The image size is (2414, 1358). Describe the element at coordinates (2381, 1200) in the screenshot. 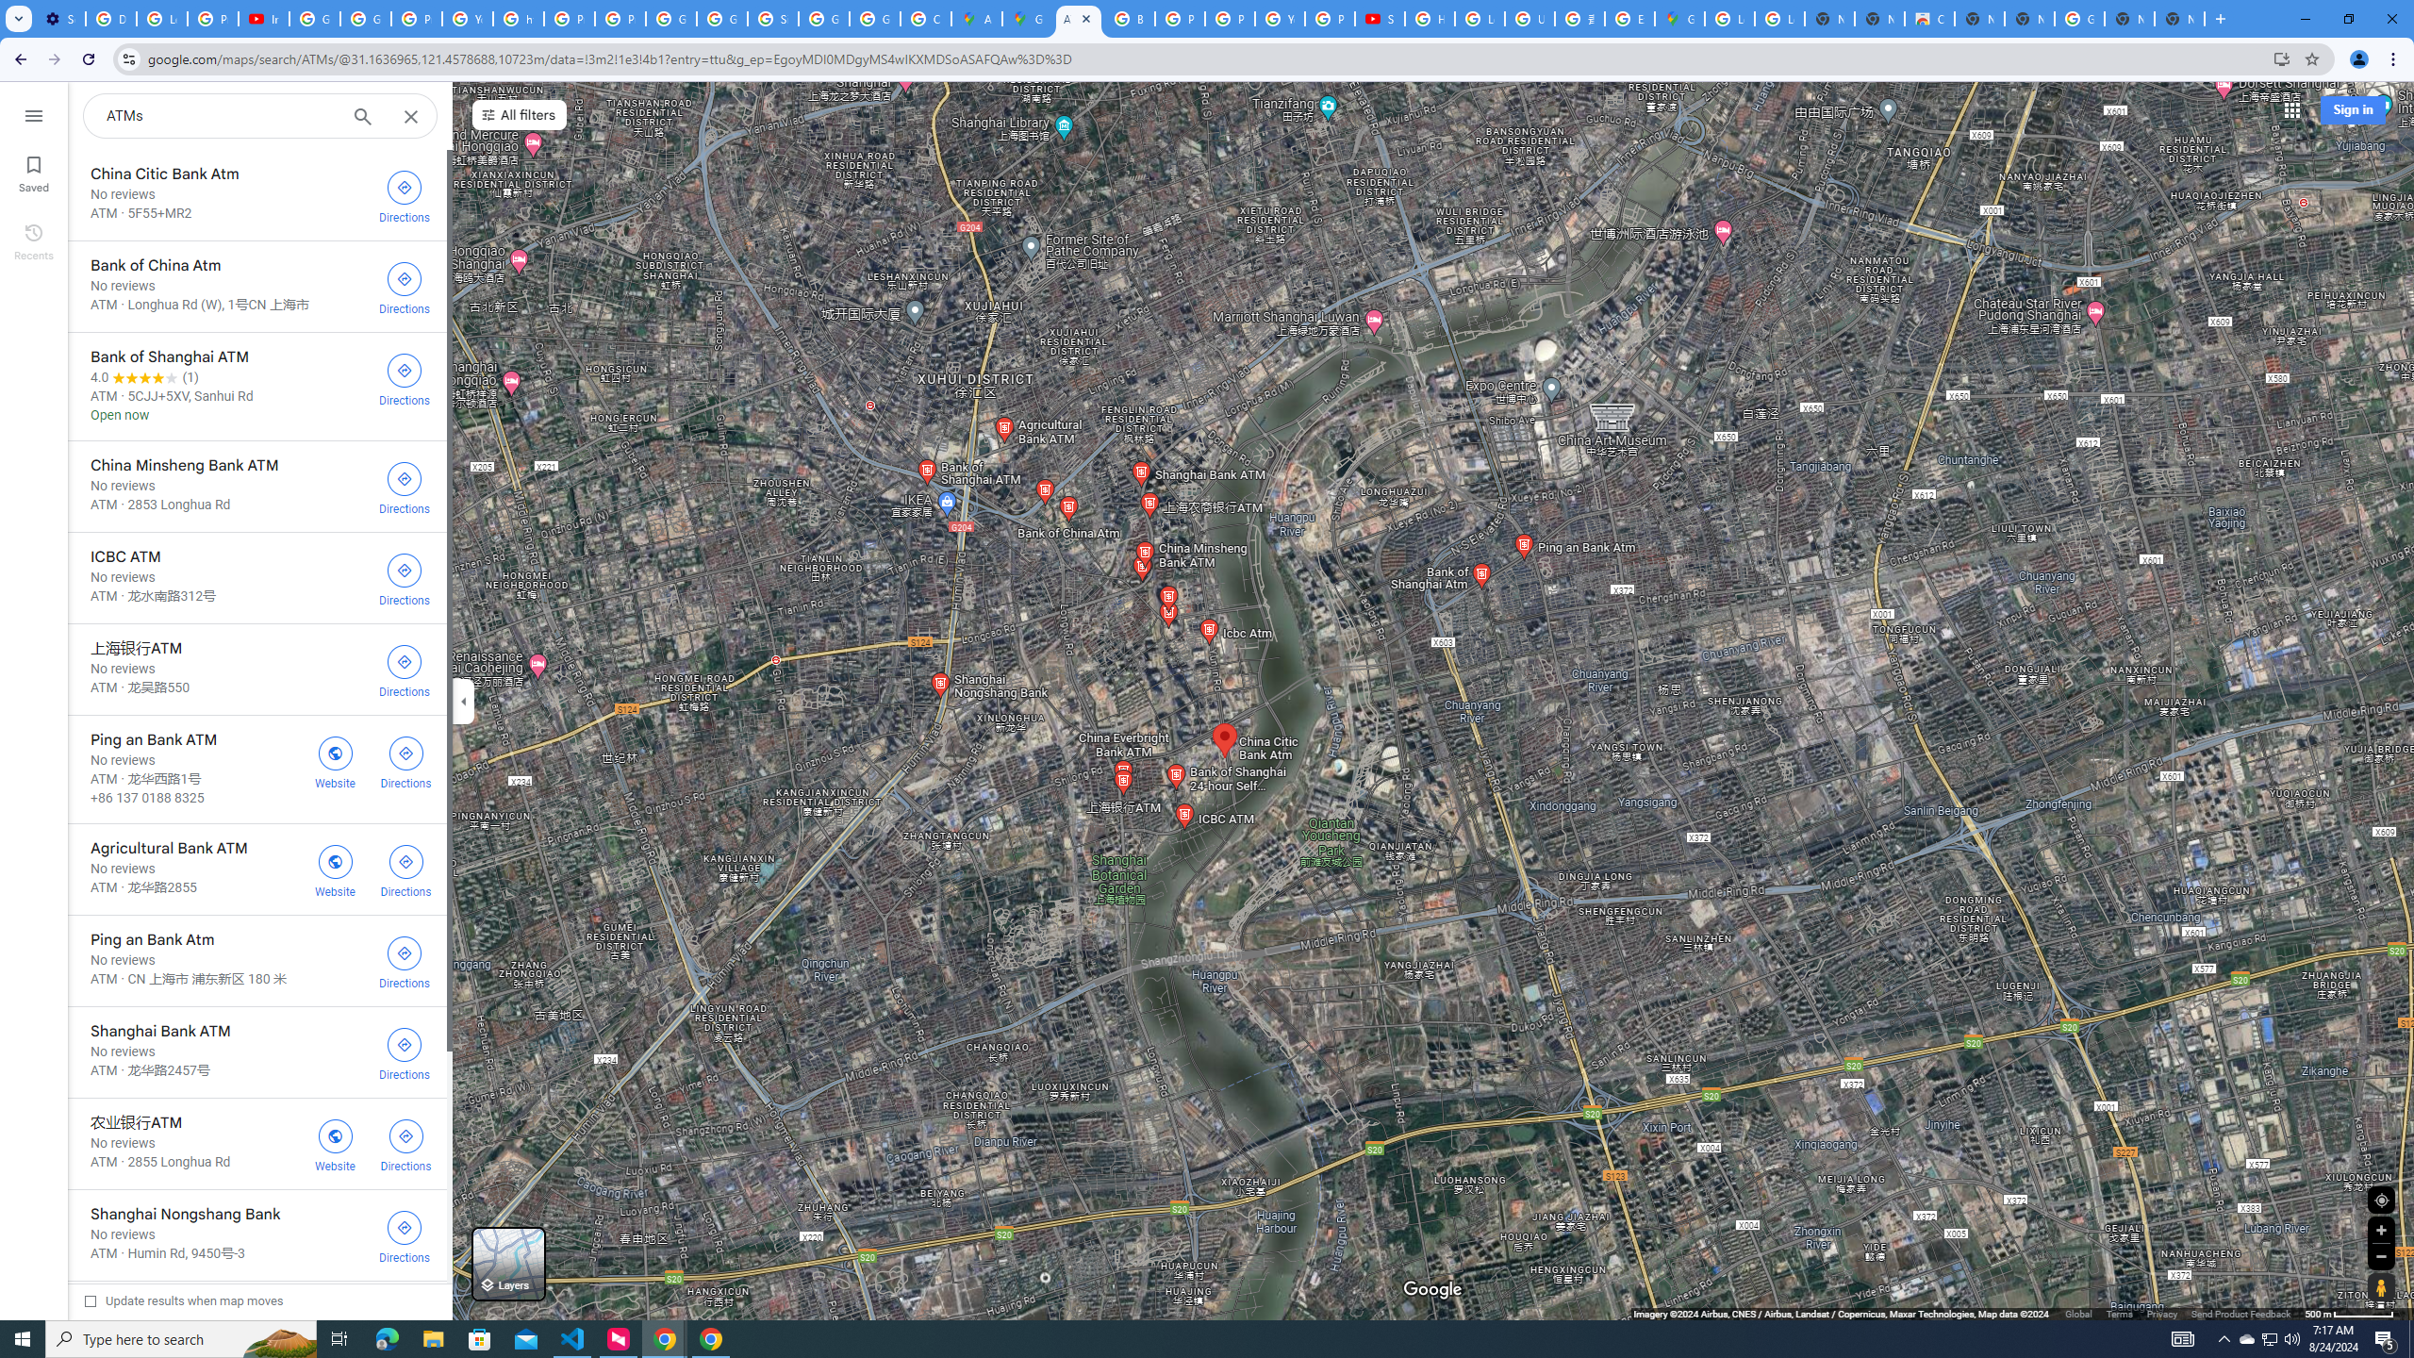

I see `Show Your Location` at that location.